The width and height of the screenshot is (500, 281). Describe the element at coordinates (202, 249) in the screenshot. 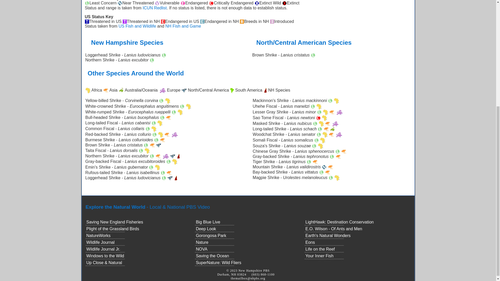

I see `NOVA` at that location.